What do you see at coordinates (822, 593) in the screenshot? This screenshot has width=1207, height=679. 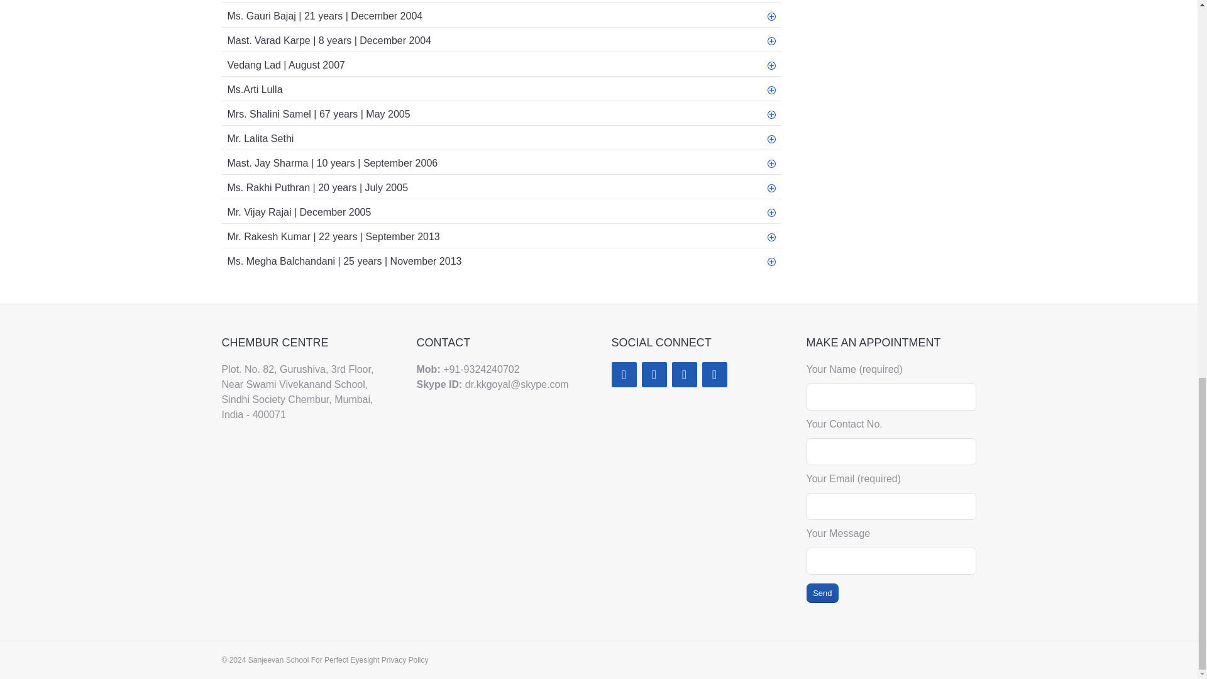 I see `Send` at bounding box center [822, 593].